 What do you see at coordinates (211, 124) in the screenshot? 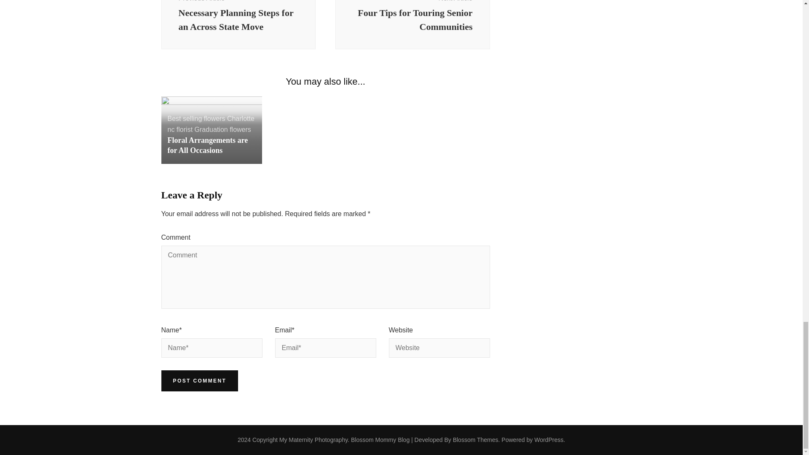
I see `Post Comment` at bounding box center [211, 124].